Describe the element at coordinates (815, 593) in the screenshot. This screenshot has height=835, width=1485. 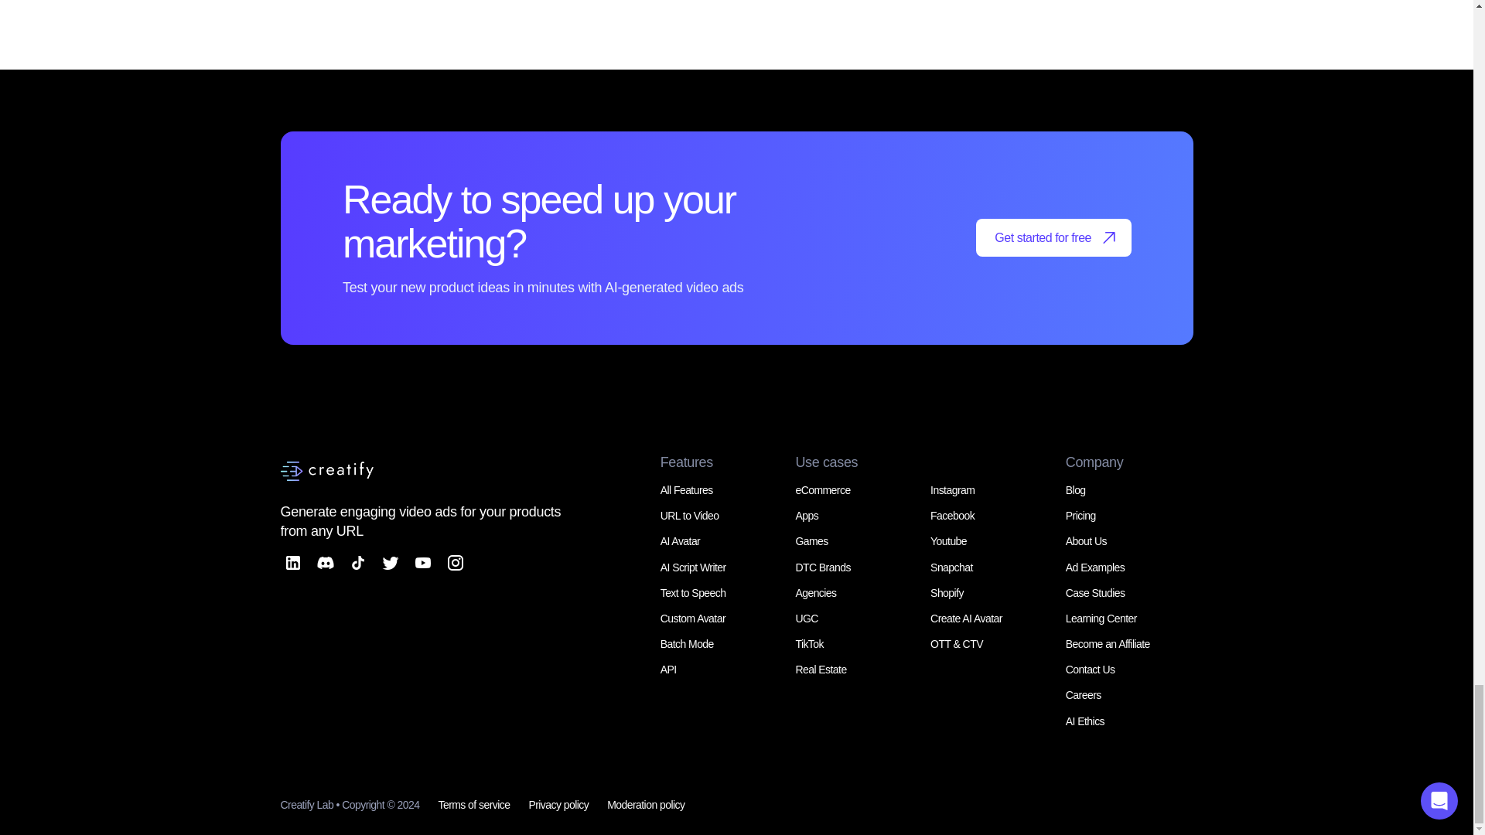
I see `Agencies` at that location.